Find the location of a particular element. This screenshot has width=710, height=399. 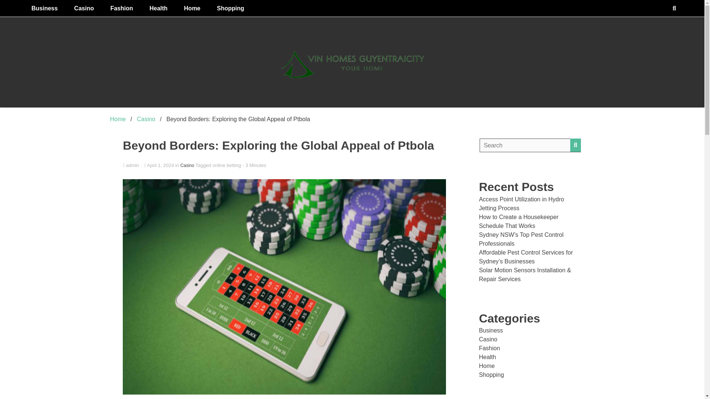

How to Create a Housekeeper Schedule That Works is located at coordinates (518, 221).